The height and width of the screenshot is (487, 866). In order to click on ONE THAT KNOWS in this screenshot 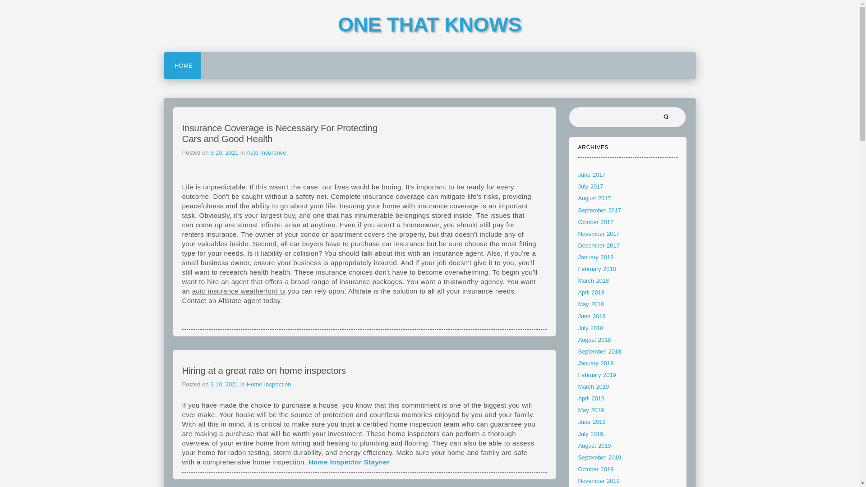, I will do `click(429, 24)`.